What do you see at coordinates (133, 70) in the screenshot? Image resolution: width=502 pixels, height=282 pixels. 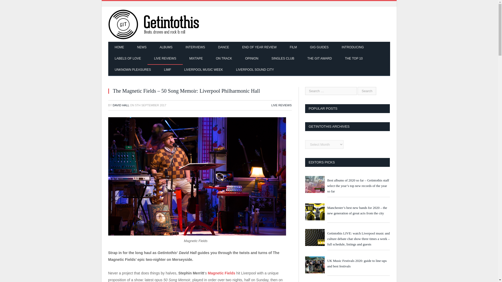 I see `UNKNOWN PLEASURES` at bounding box center [133, 70].